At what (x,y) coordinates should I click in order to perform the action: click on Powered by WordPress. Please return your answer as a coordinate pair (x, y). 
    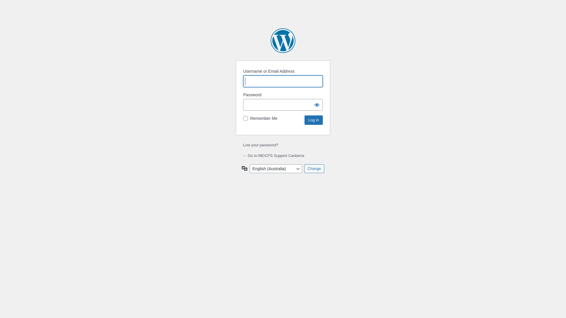
    Looking at the image, I should click on (283, 41).